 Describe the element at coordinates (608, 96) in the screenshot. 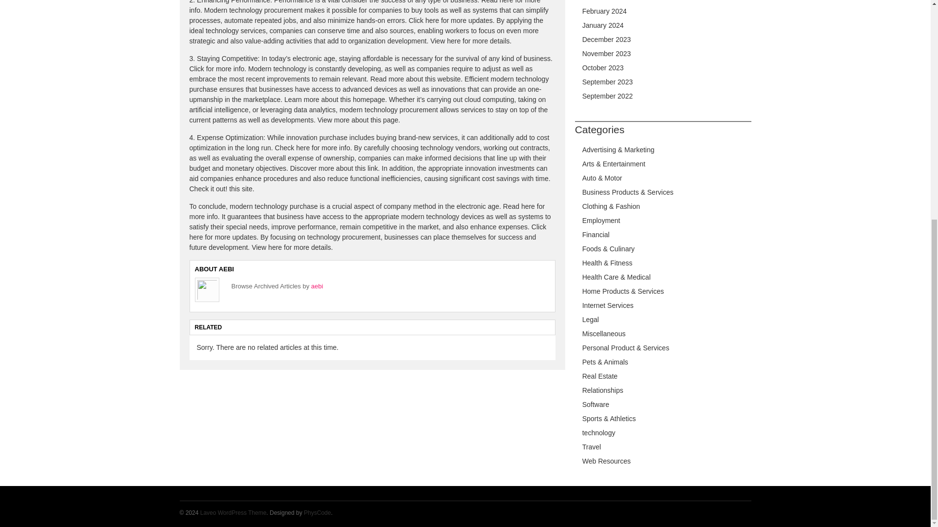

I see `September 2022` at that location.